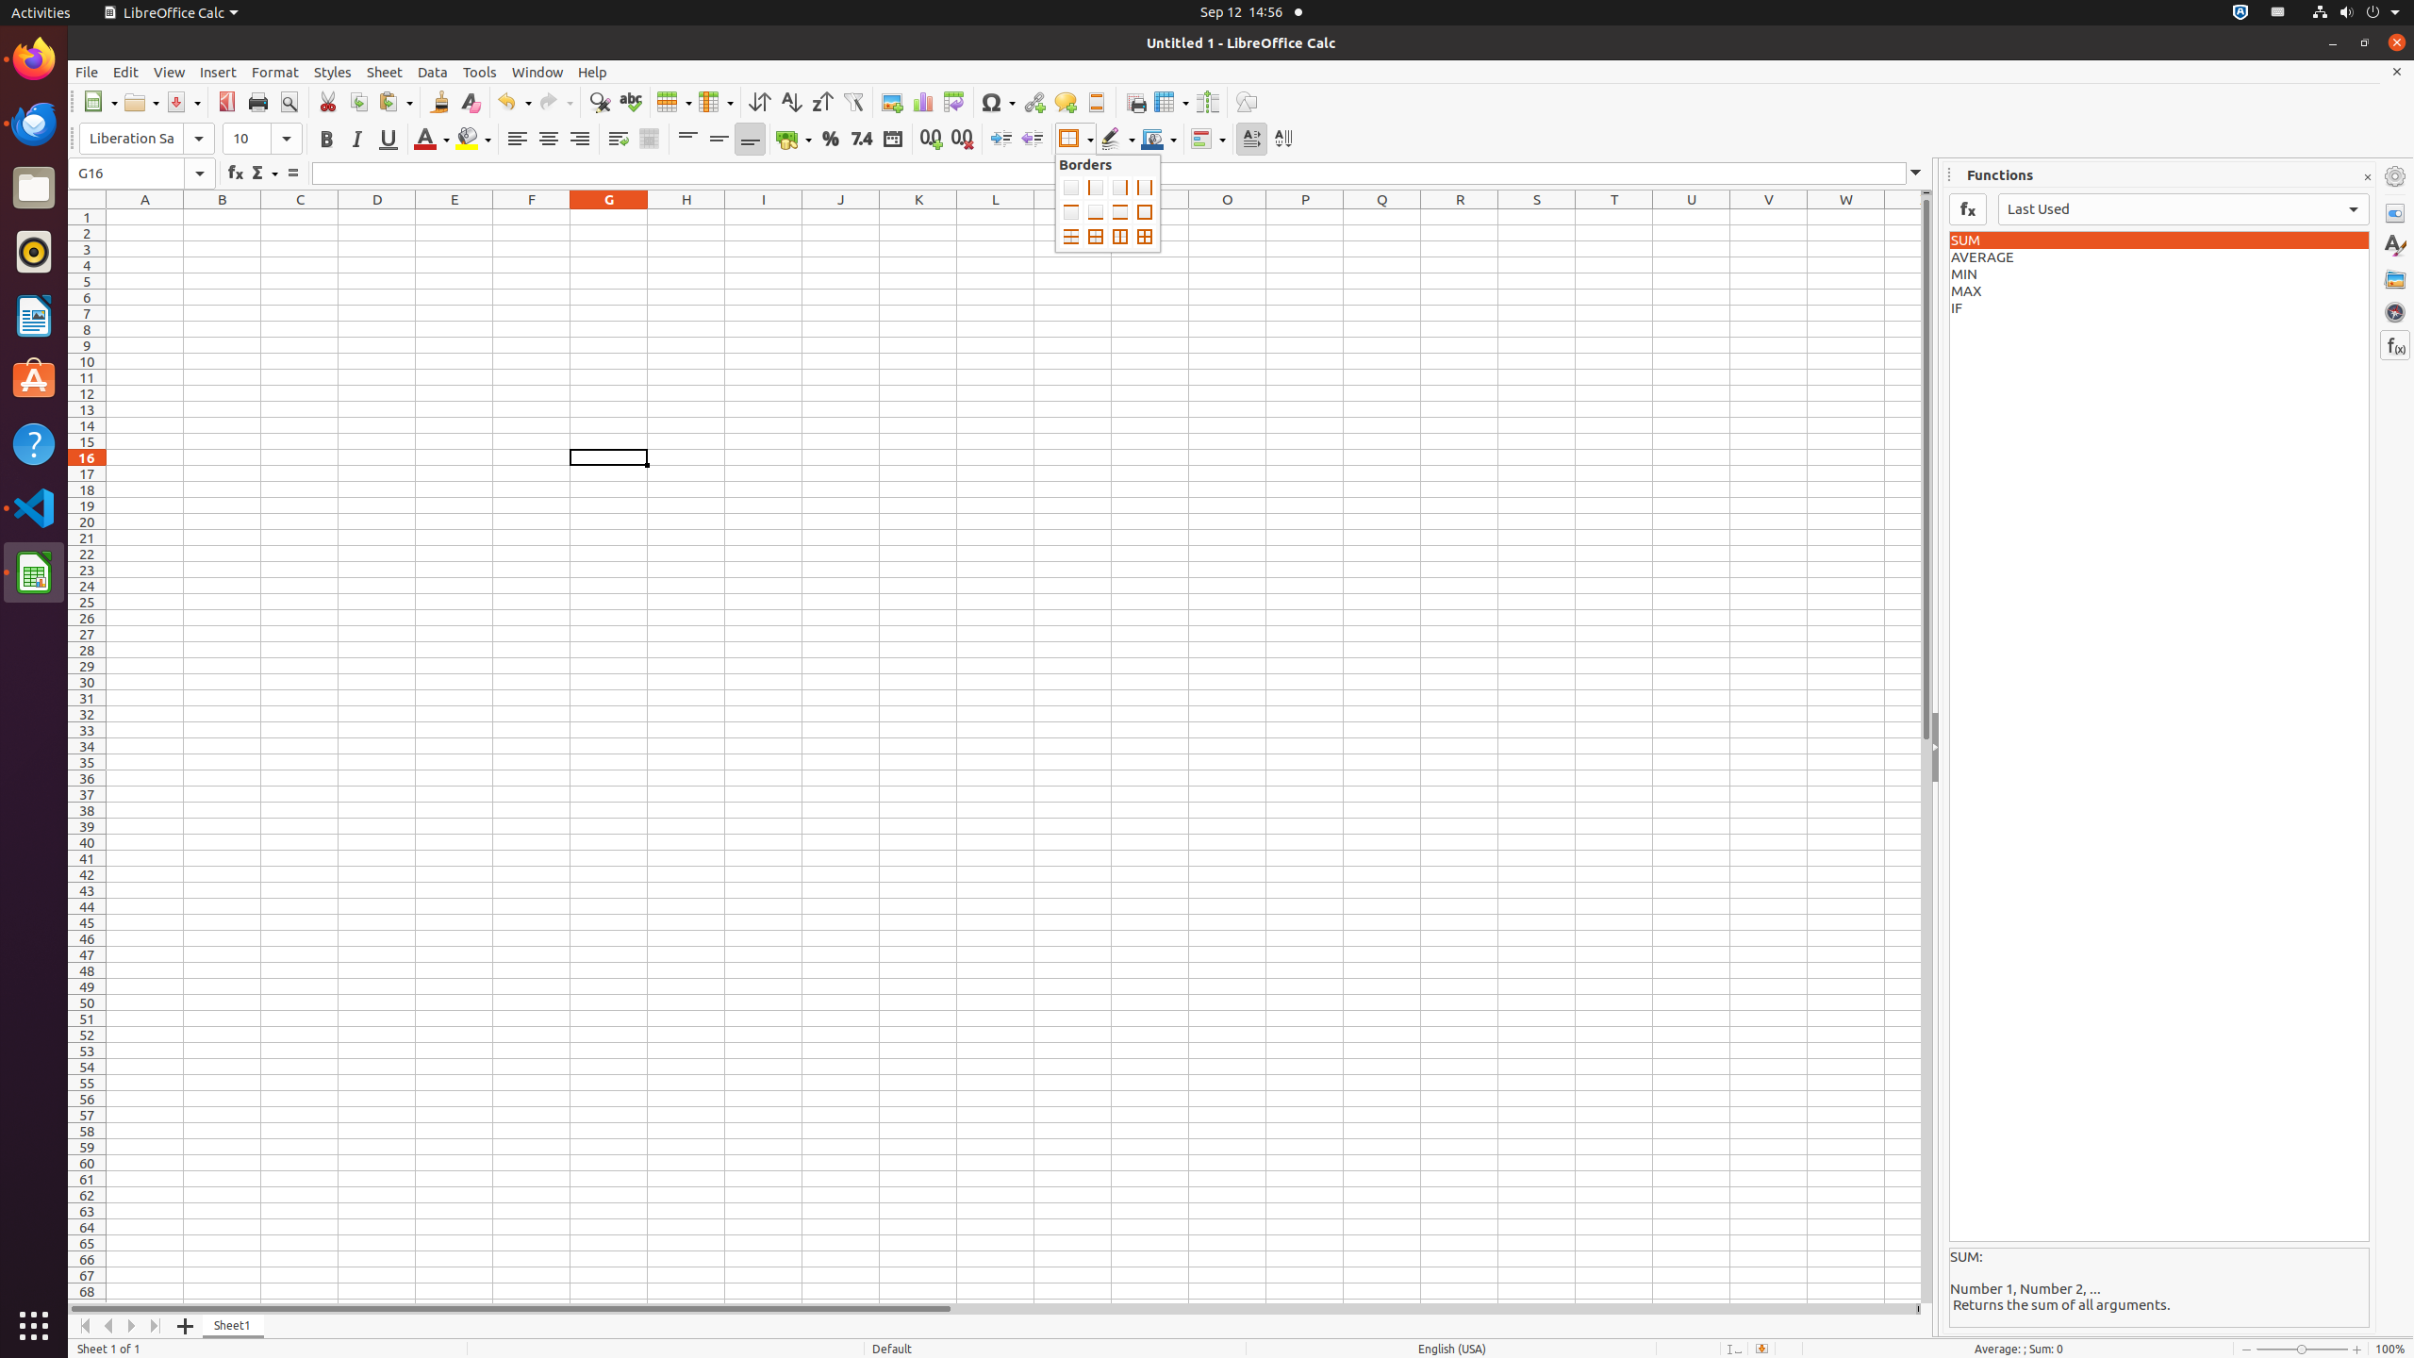  What do you see at coordinates (1247, 102) in the screenshot?
I see `Draw Functions` at bounding box center [1247, 102].